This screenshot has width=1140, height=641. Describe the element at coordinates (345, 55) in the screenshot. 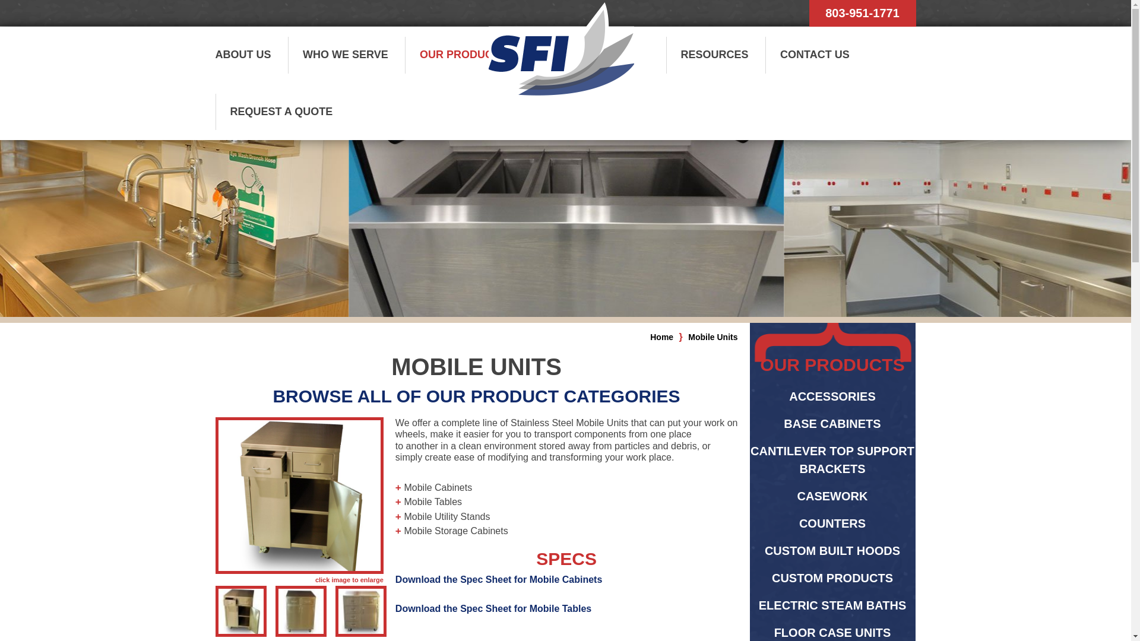

I see `WHO WE SERVE` at that location.